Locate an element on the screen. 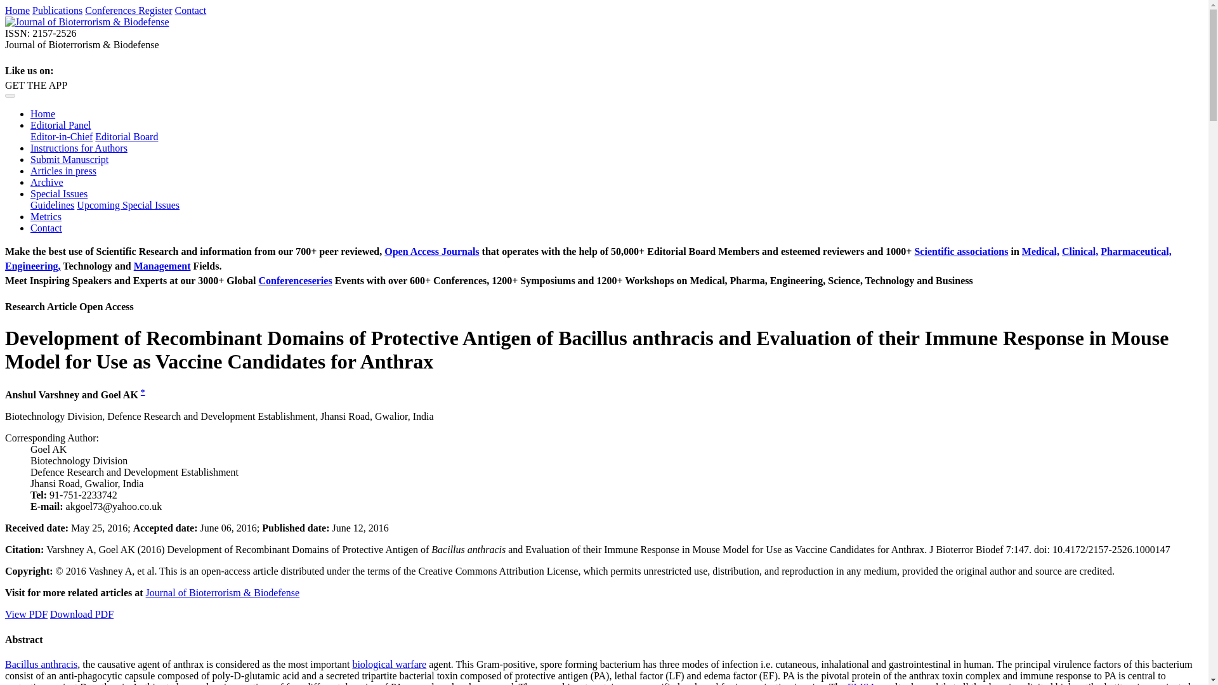 This screenshot has height=685, width=1218. Guidelines is located at coordinates (52, 205).